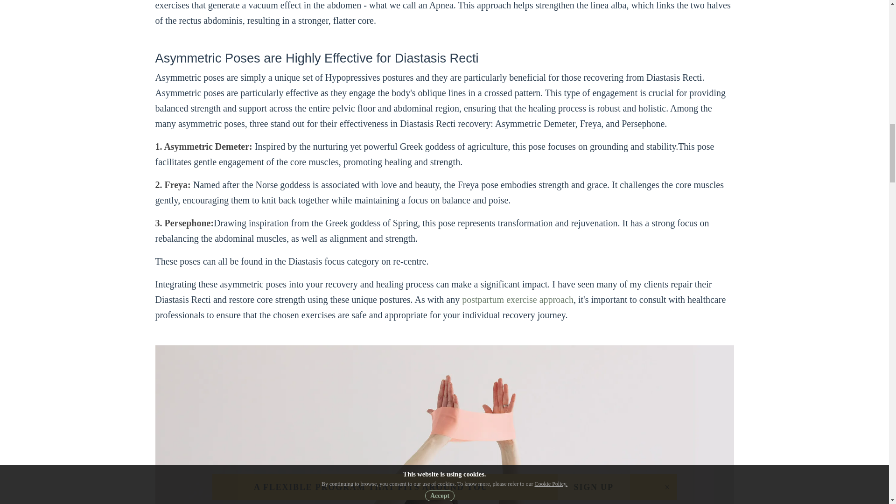 This screenshot has width=896, height=504. I want to click on postpartum exercise approach, so click(518, 300).